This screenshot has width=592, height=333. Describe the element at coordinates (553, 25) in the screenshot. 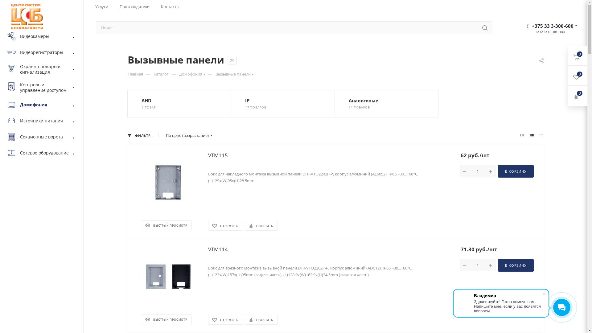

I see `+375 33 3-300-600` at that location.